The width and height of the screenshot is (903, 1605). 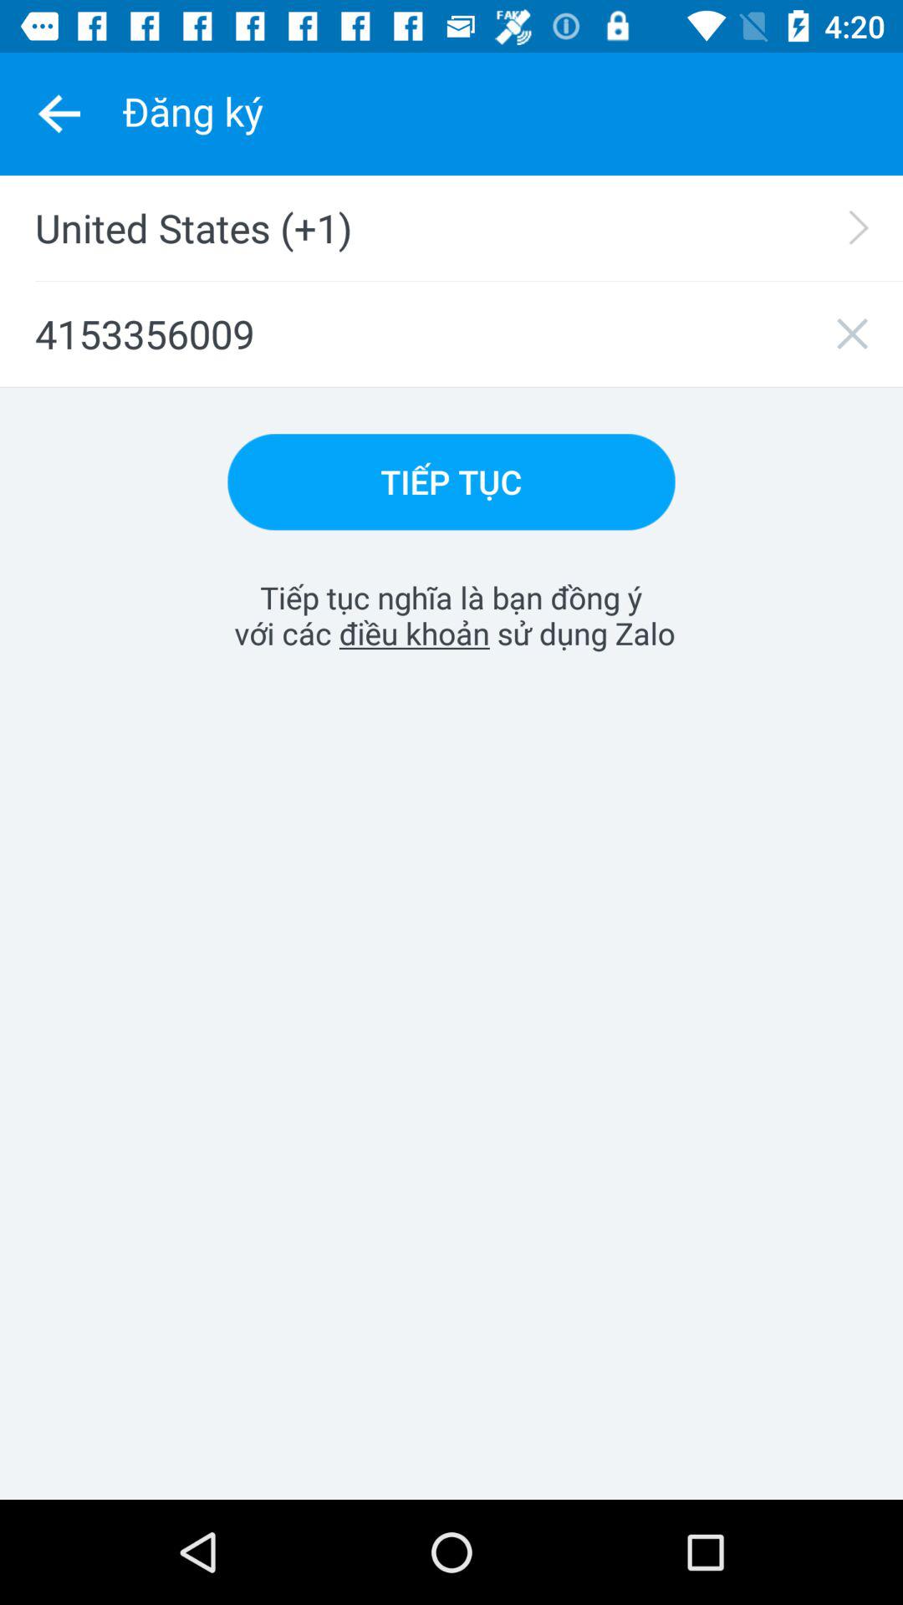 What do you see at coordinates (451, 334) in the screenshot?
I see `click 4153356009 icon` at bounding box center [451, 334].